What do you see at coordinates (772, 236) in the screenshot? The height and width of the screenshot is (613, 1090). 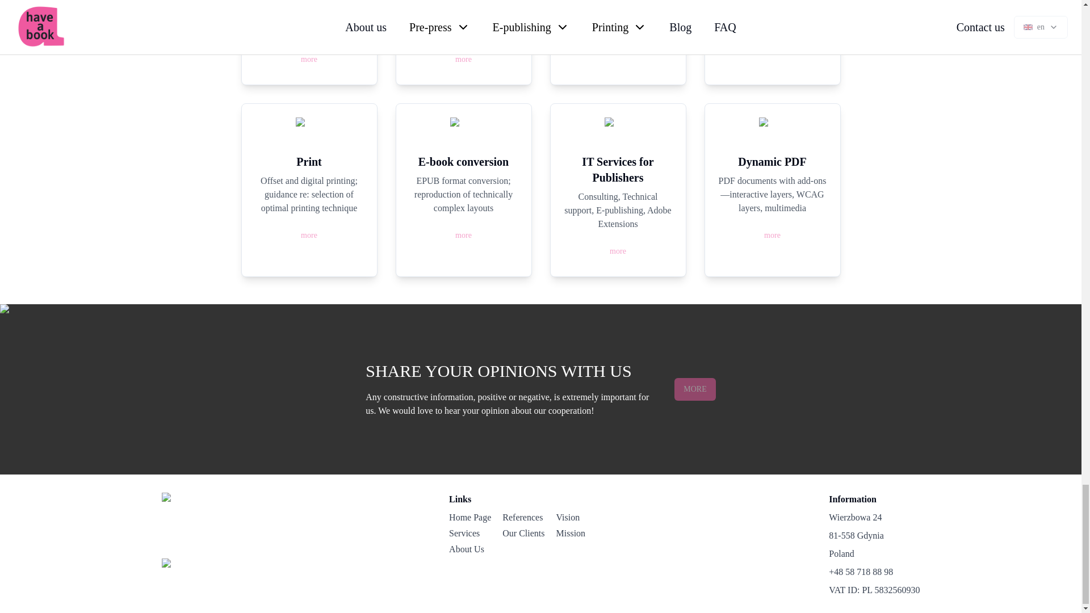 I see `more` at bounding box center [772, 236].